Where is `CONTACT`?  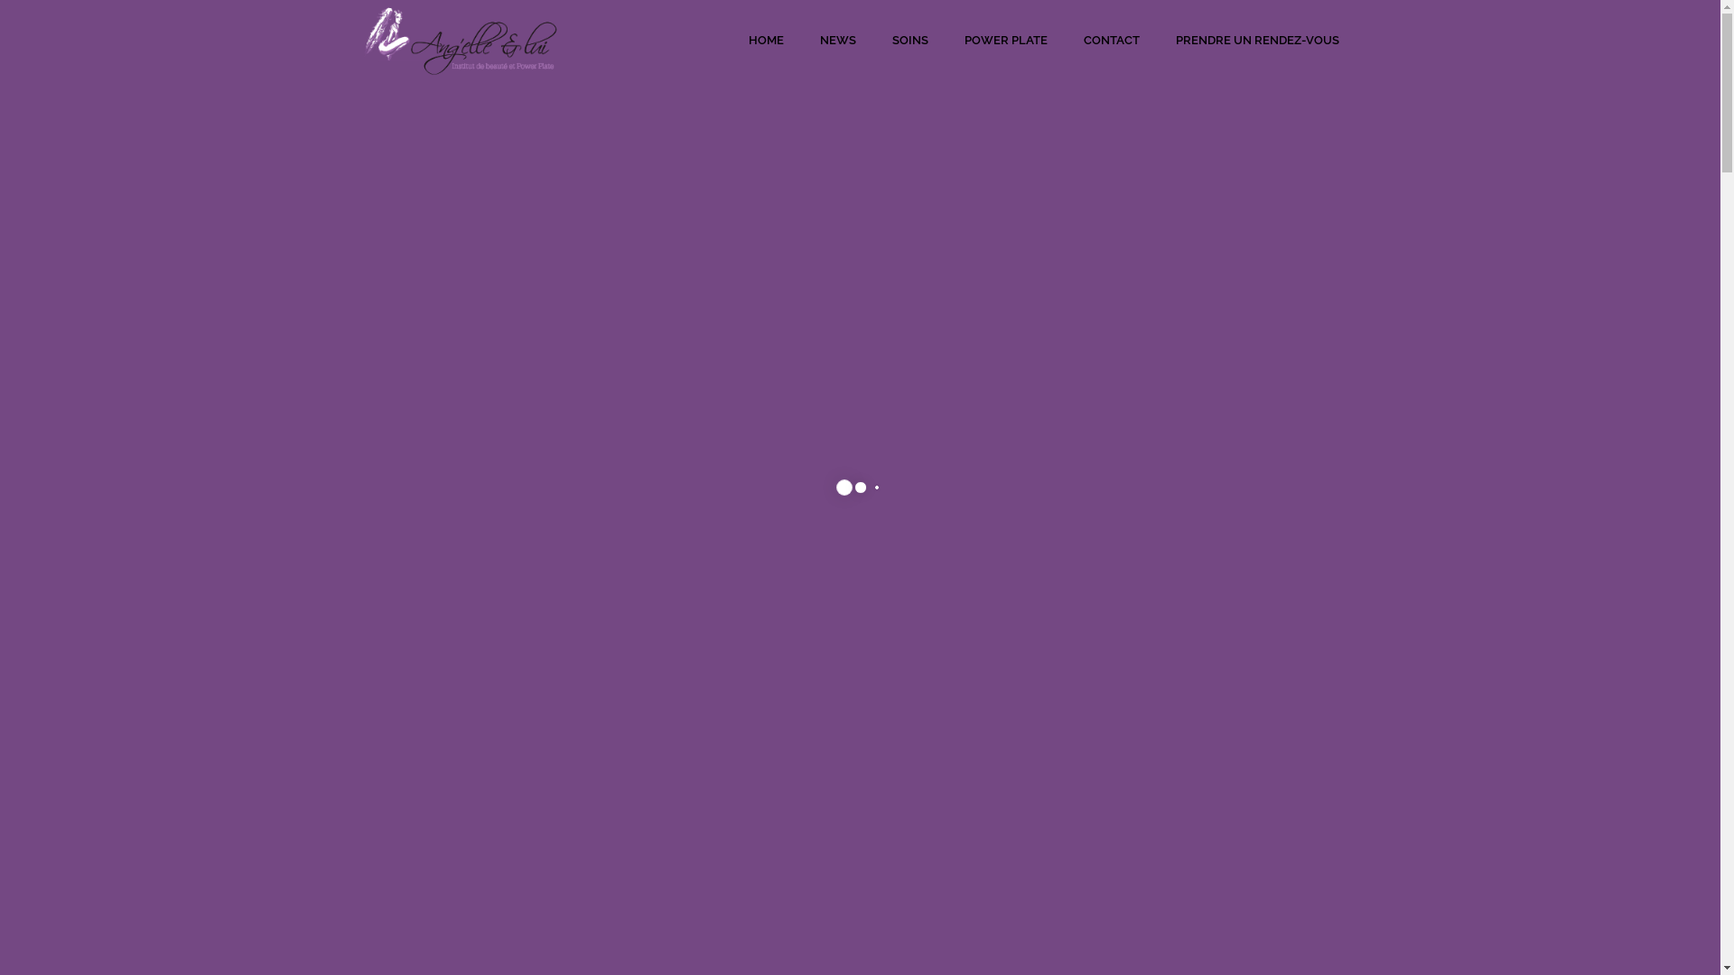 CONTACT is located at coordinates (1112, 41).